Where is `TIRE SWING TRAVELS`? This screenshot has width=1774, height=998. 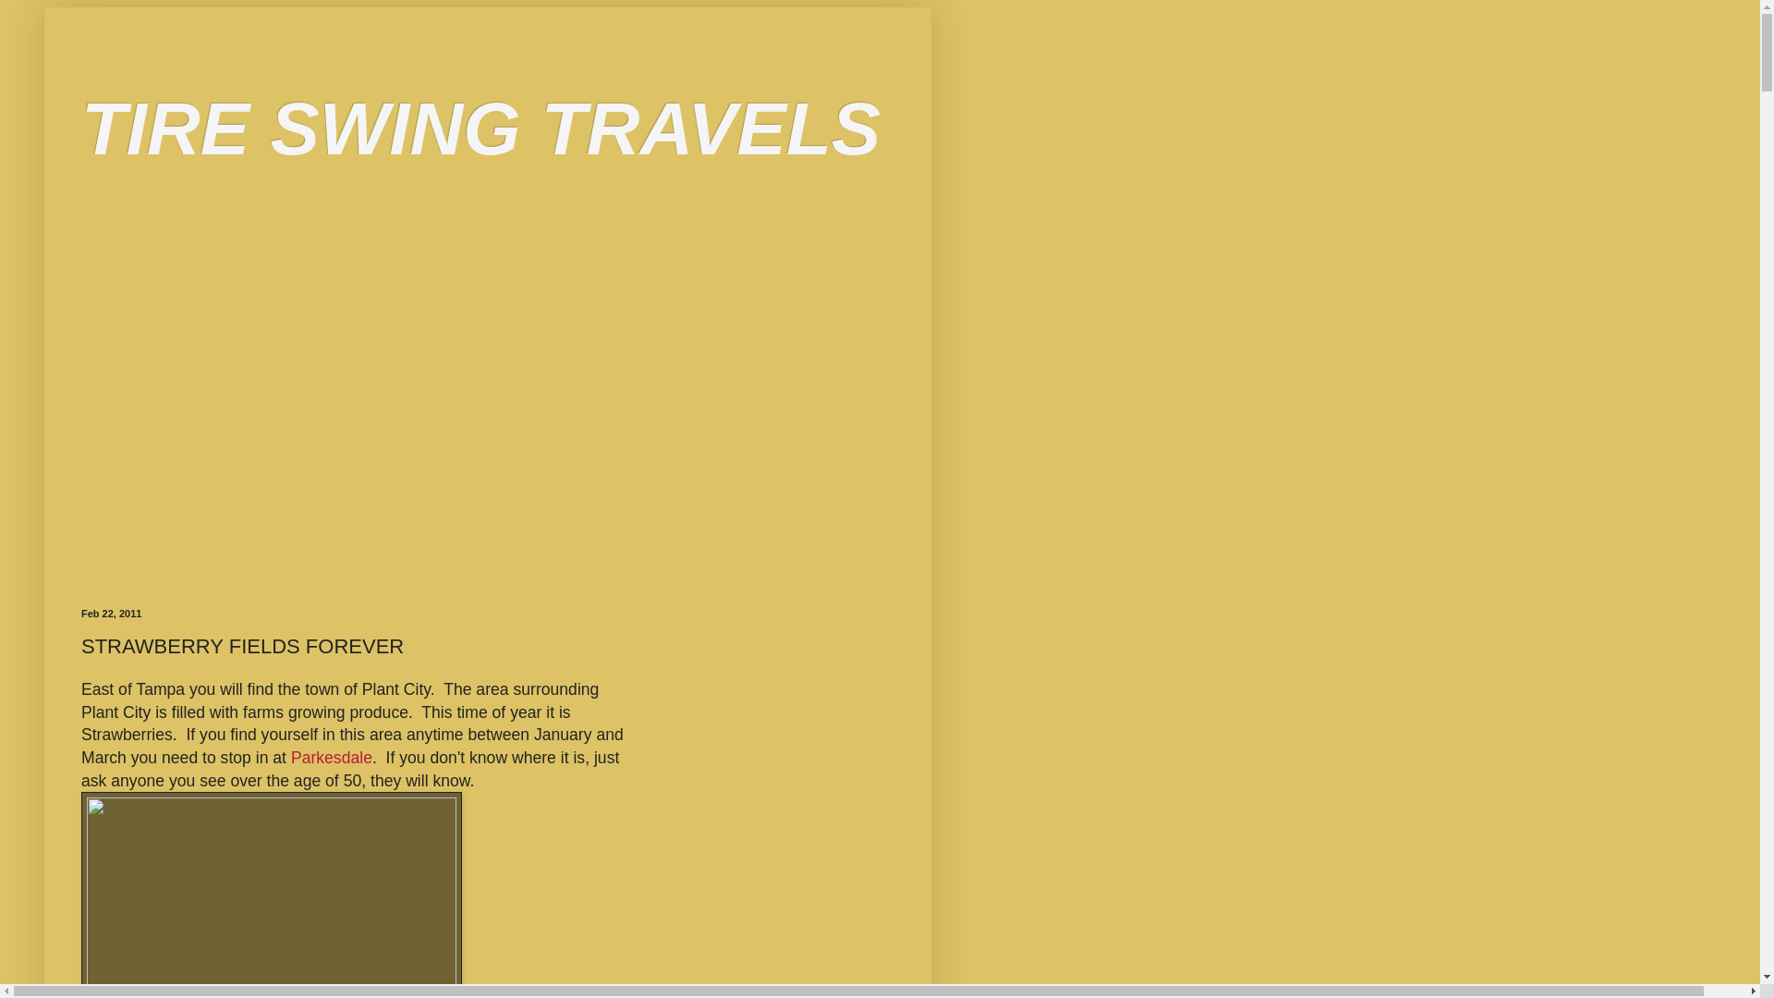 TIRE SWING TRAVELS is located at coordinates (480, 128).